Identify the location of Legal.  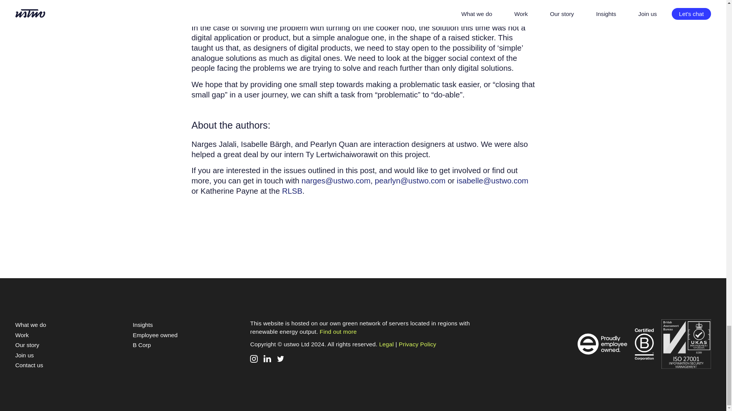
(386, 344).